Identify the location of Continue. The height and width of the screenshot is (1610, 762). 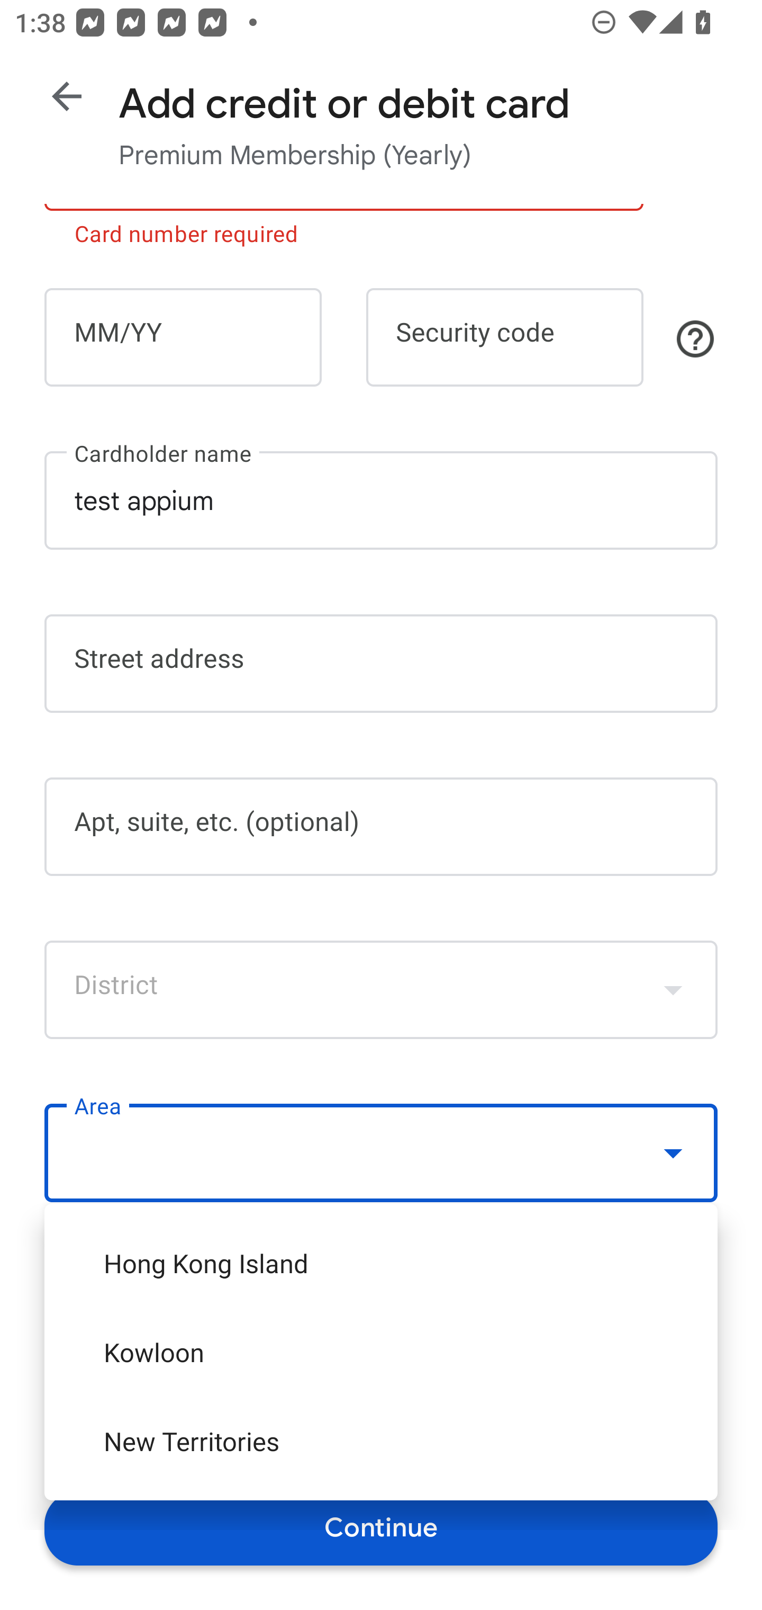
(381, 1527).